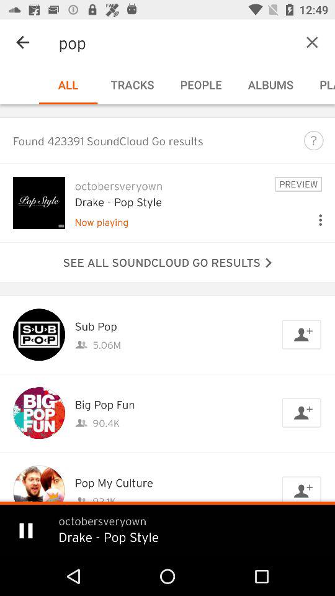 The height and width of the screenshot is (596, 335). What do you see at coordinates (293, 42) in the screenshot?
I see `select cross symbol right to pop` at bounding box center [293, 42].